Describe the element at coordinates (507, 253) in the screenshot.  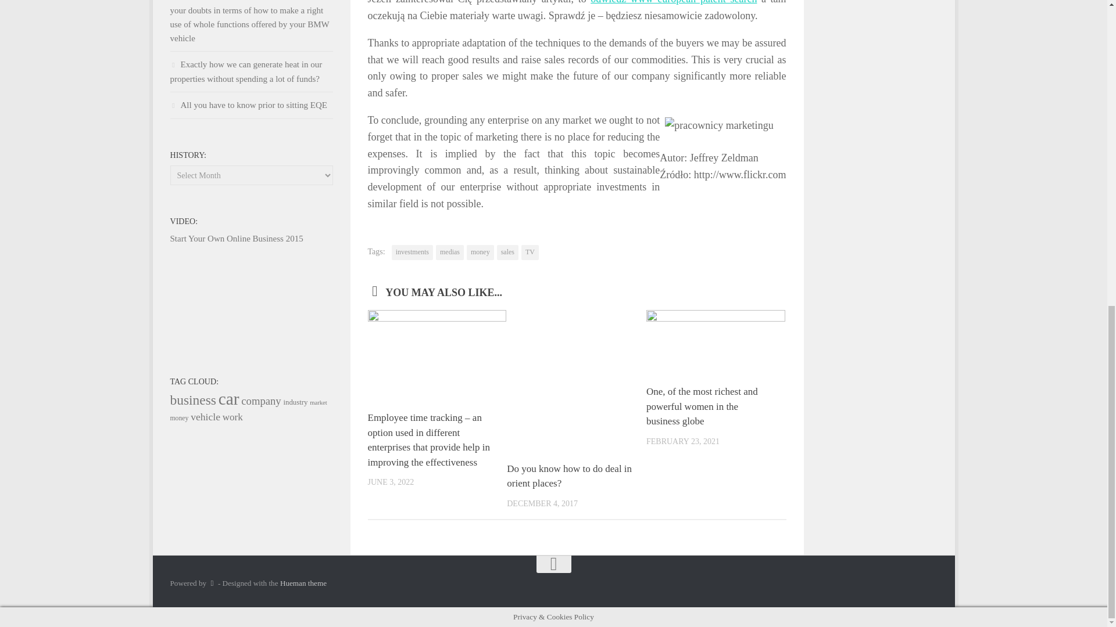
I see `sales` at that location.